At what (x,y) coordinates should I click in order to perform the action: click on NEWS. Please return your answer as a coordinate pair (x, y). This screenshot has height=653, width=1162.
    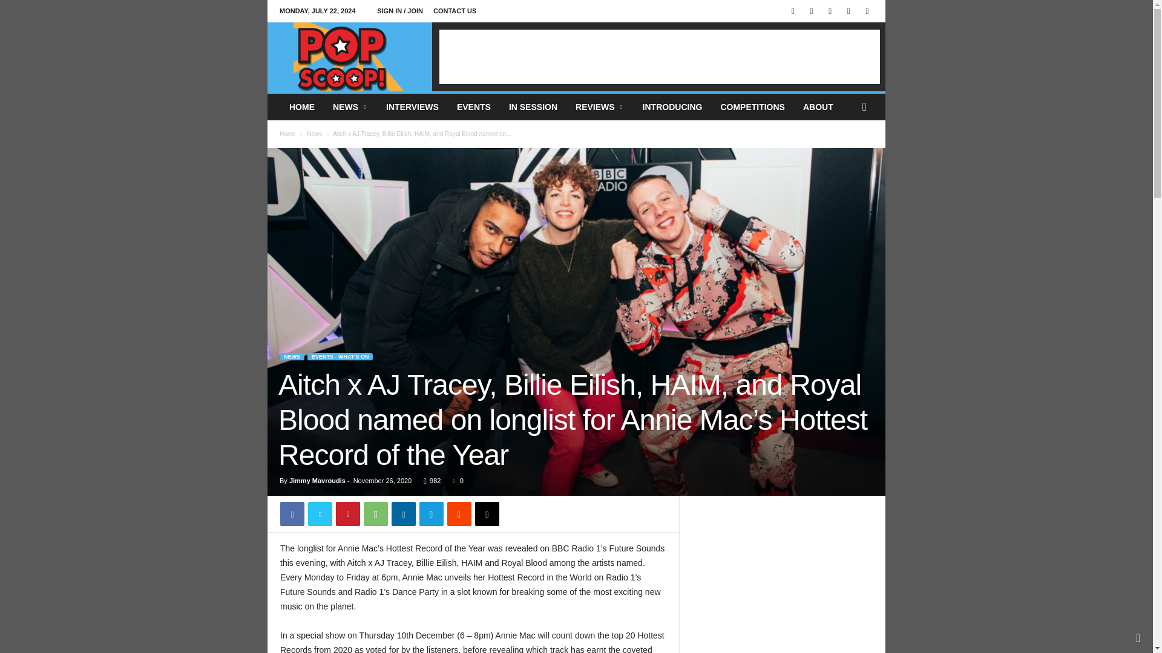
    Looking at the image, I should click on (350, 106).